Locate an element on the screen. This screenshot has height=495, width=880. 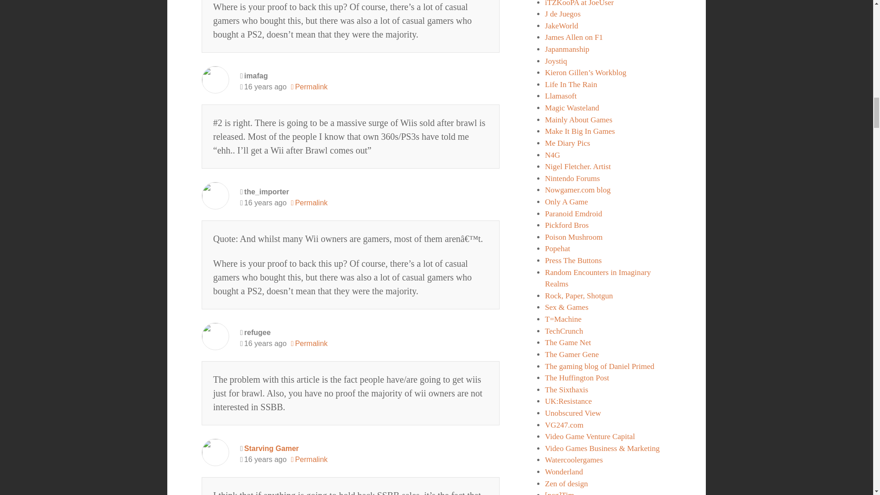
Permalink is located at coordinates (309, 344).